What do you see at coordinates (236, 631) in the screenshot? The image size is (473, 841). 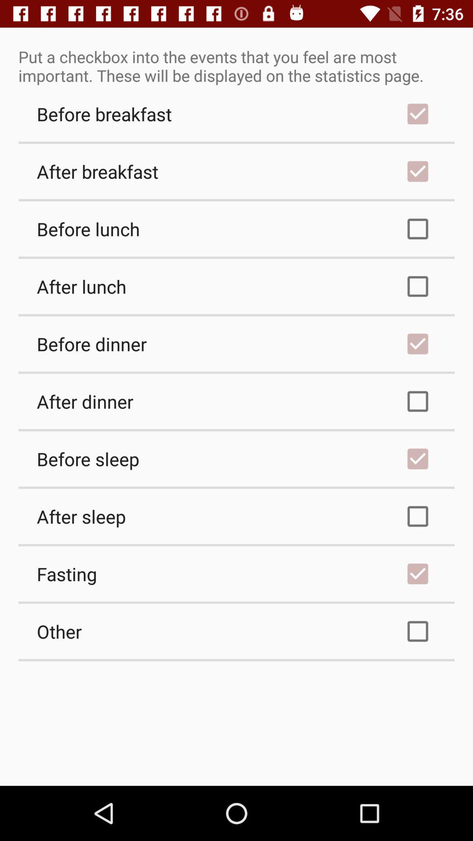 I see `scroll to the other item` at bounding box center [236, 631].